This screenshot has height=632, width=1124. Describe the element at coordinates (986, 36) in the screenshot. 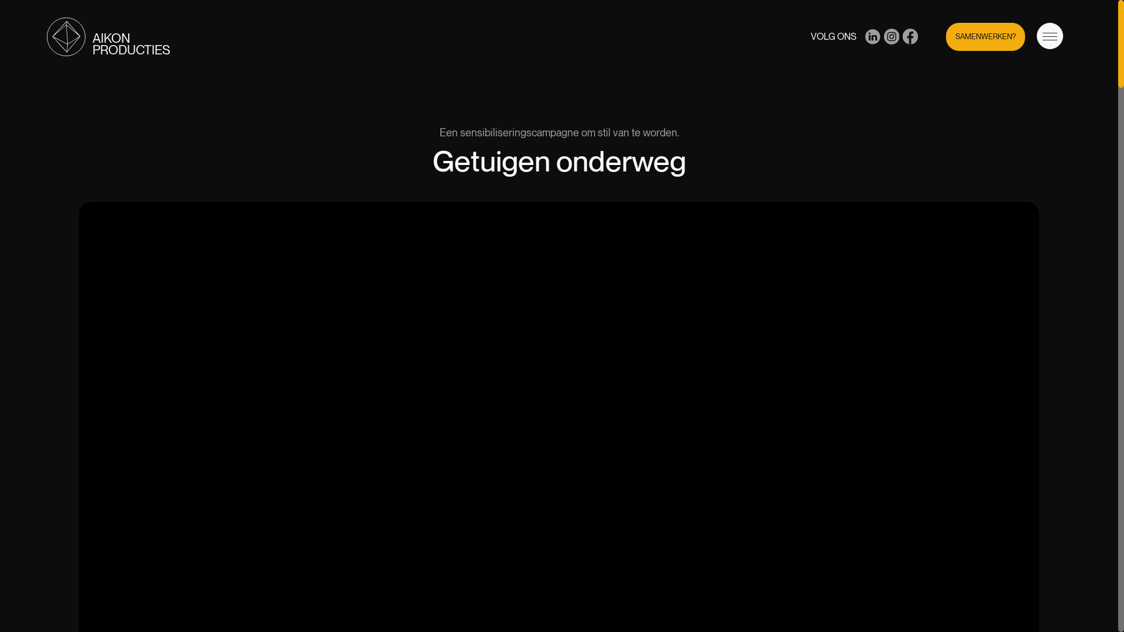

I see `SAMENWERKEN?` at that location.